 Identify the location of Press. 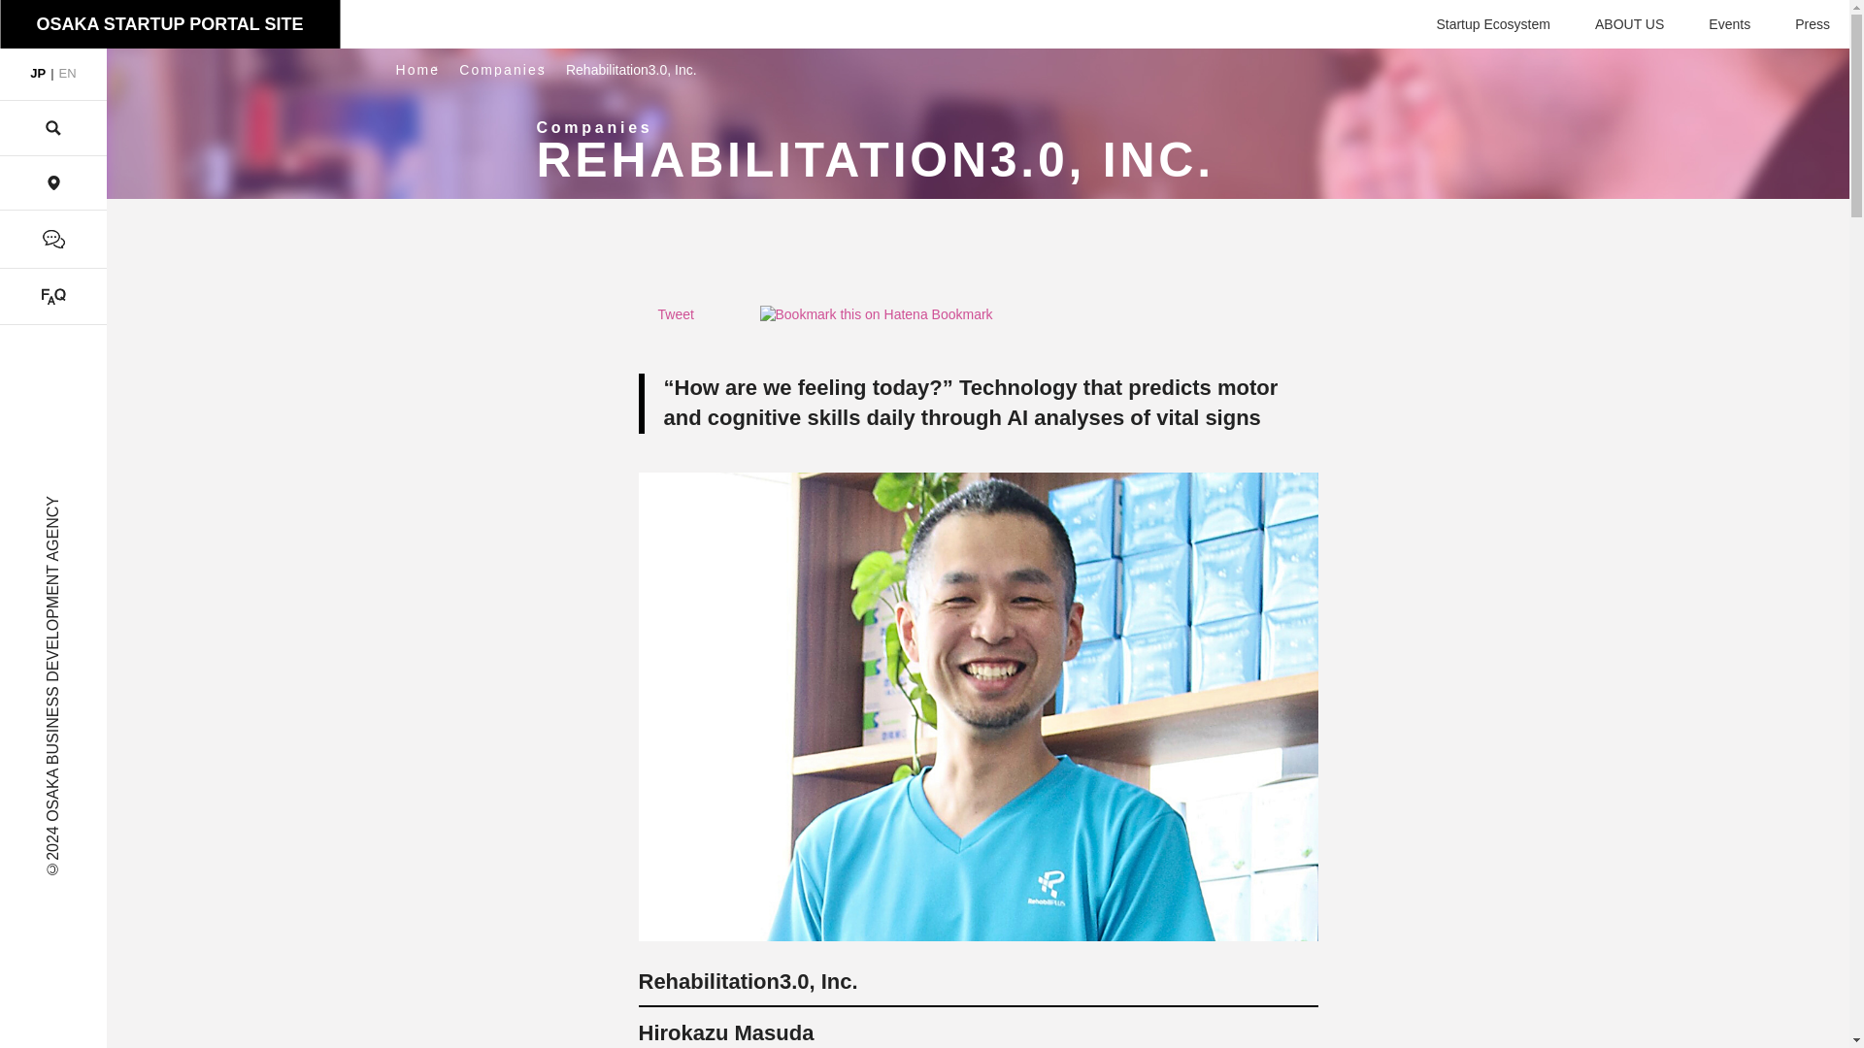
(1812, 24).